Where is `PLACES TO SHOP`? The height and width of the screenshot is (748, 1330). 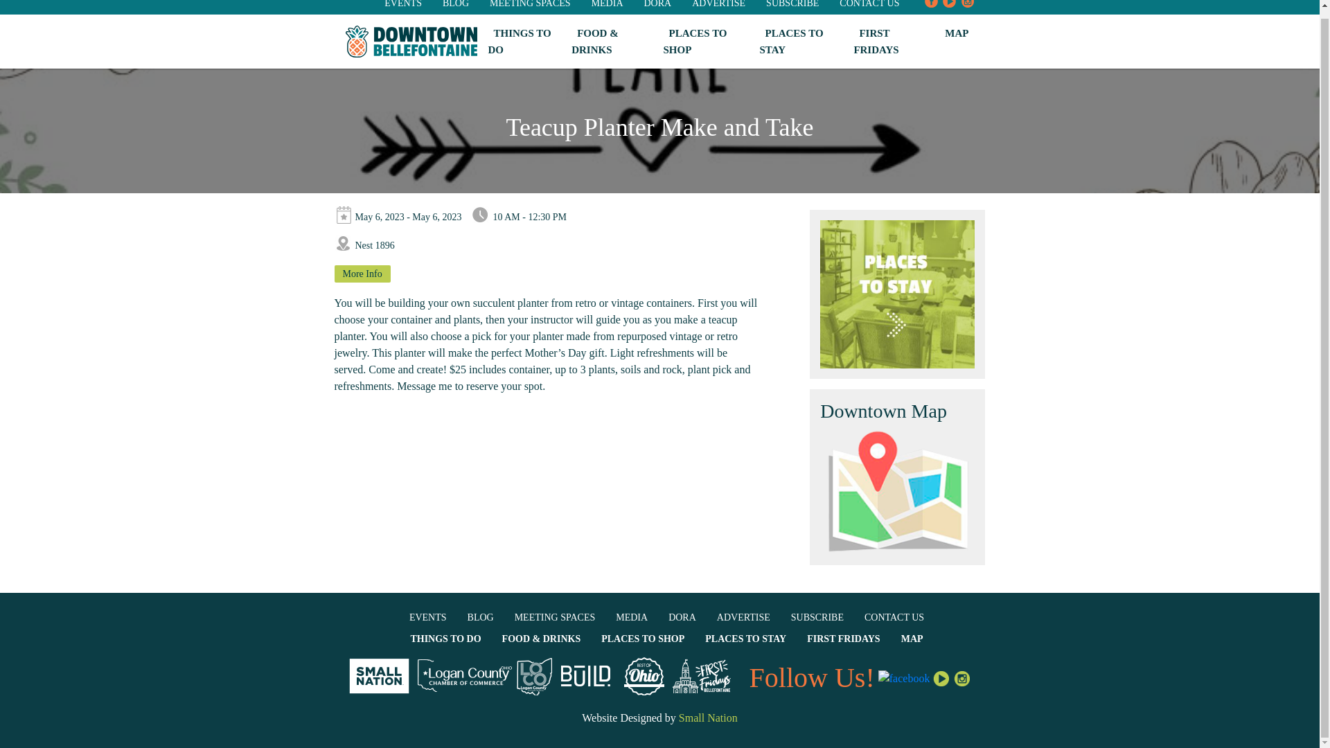
PLACES TO SHOP is located at coordinates (694, 41).